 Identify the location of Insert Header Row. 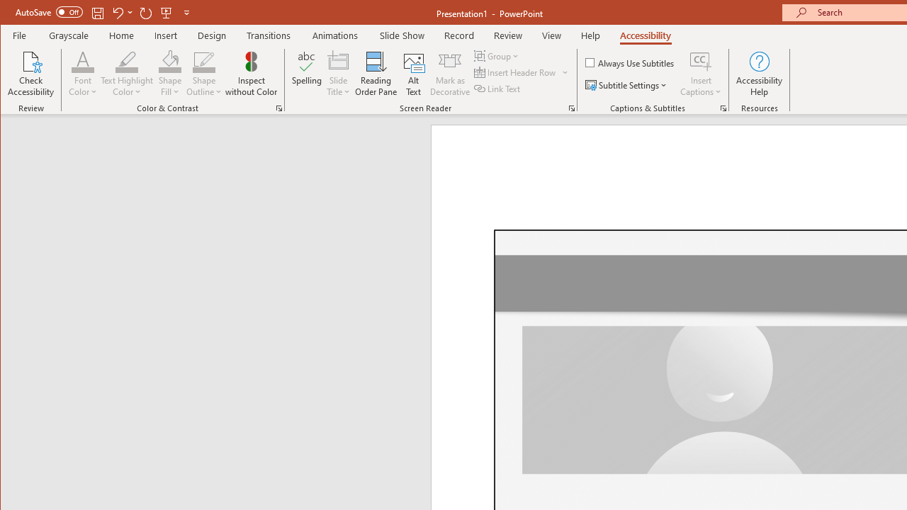
(516, 72).